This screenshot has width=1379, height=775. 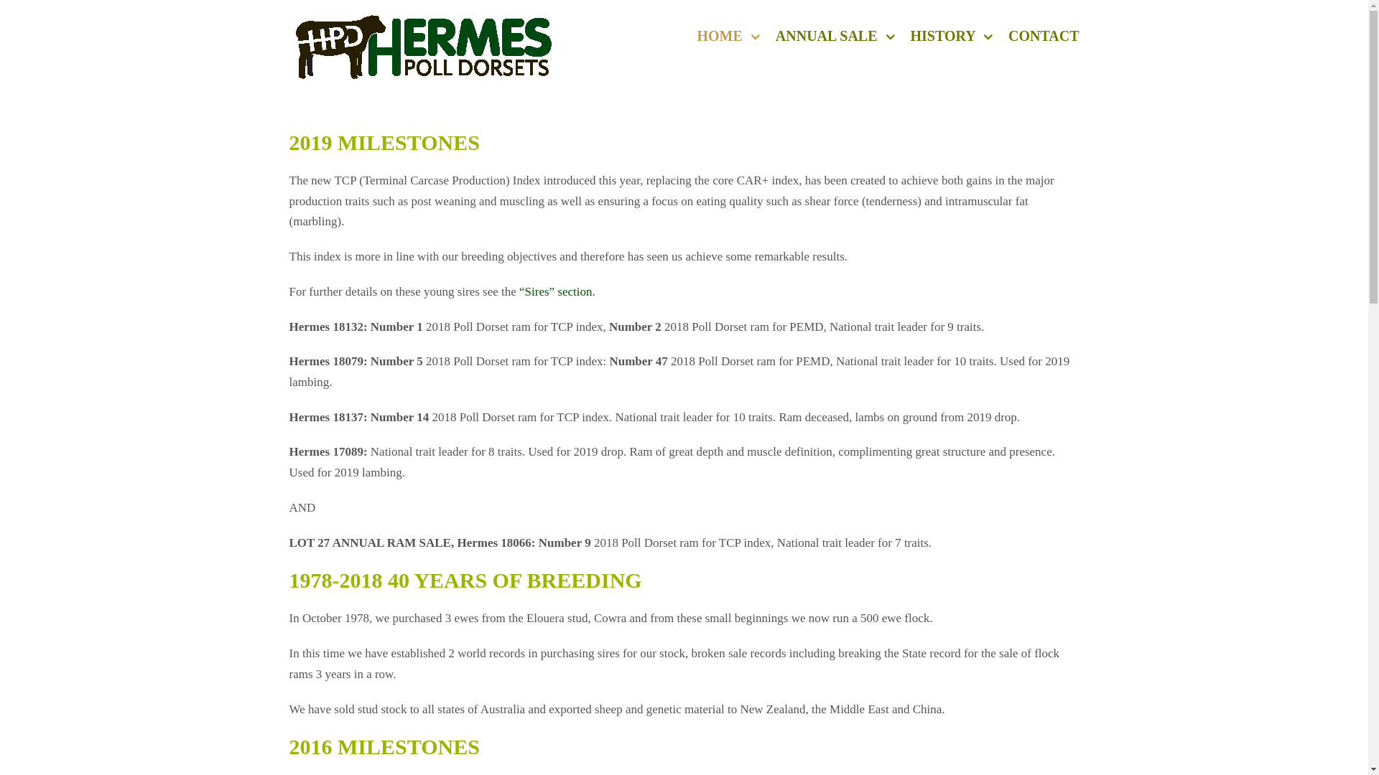 I want to click on HISTORY, so click(x=952, y=36).